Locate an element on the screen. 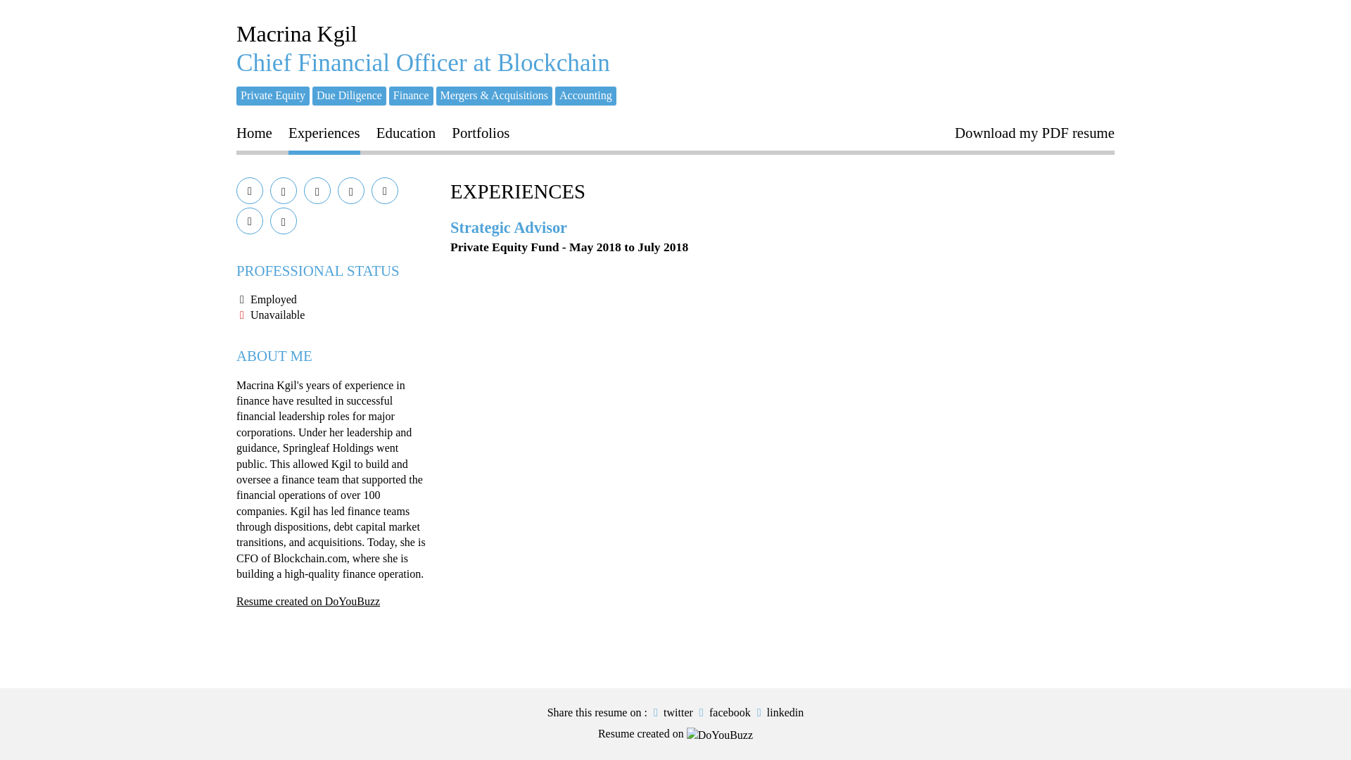 This screenshot has width=1351, height=760. Experiences is located at coordinates (324, 136).